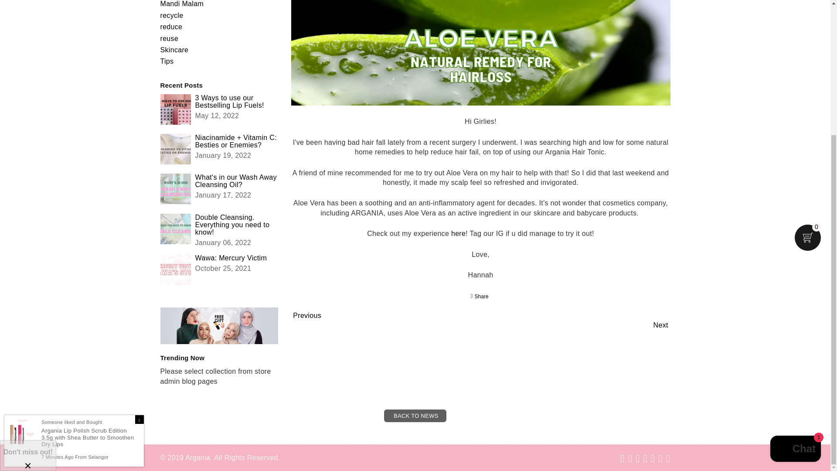 The width and height of the screenshot is (837, 471). Describe the element at coordinates (458, 234) in the screenshot. I see `here` at that location.